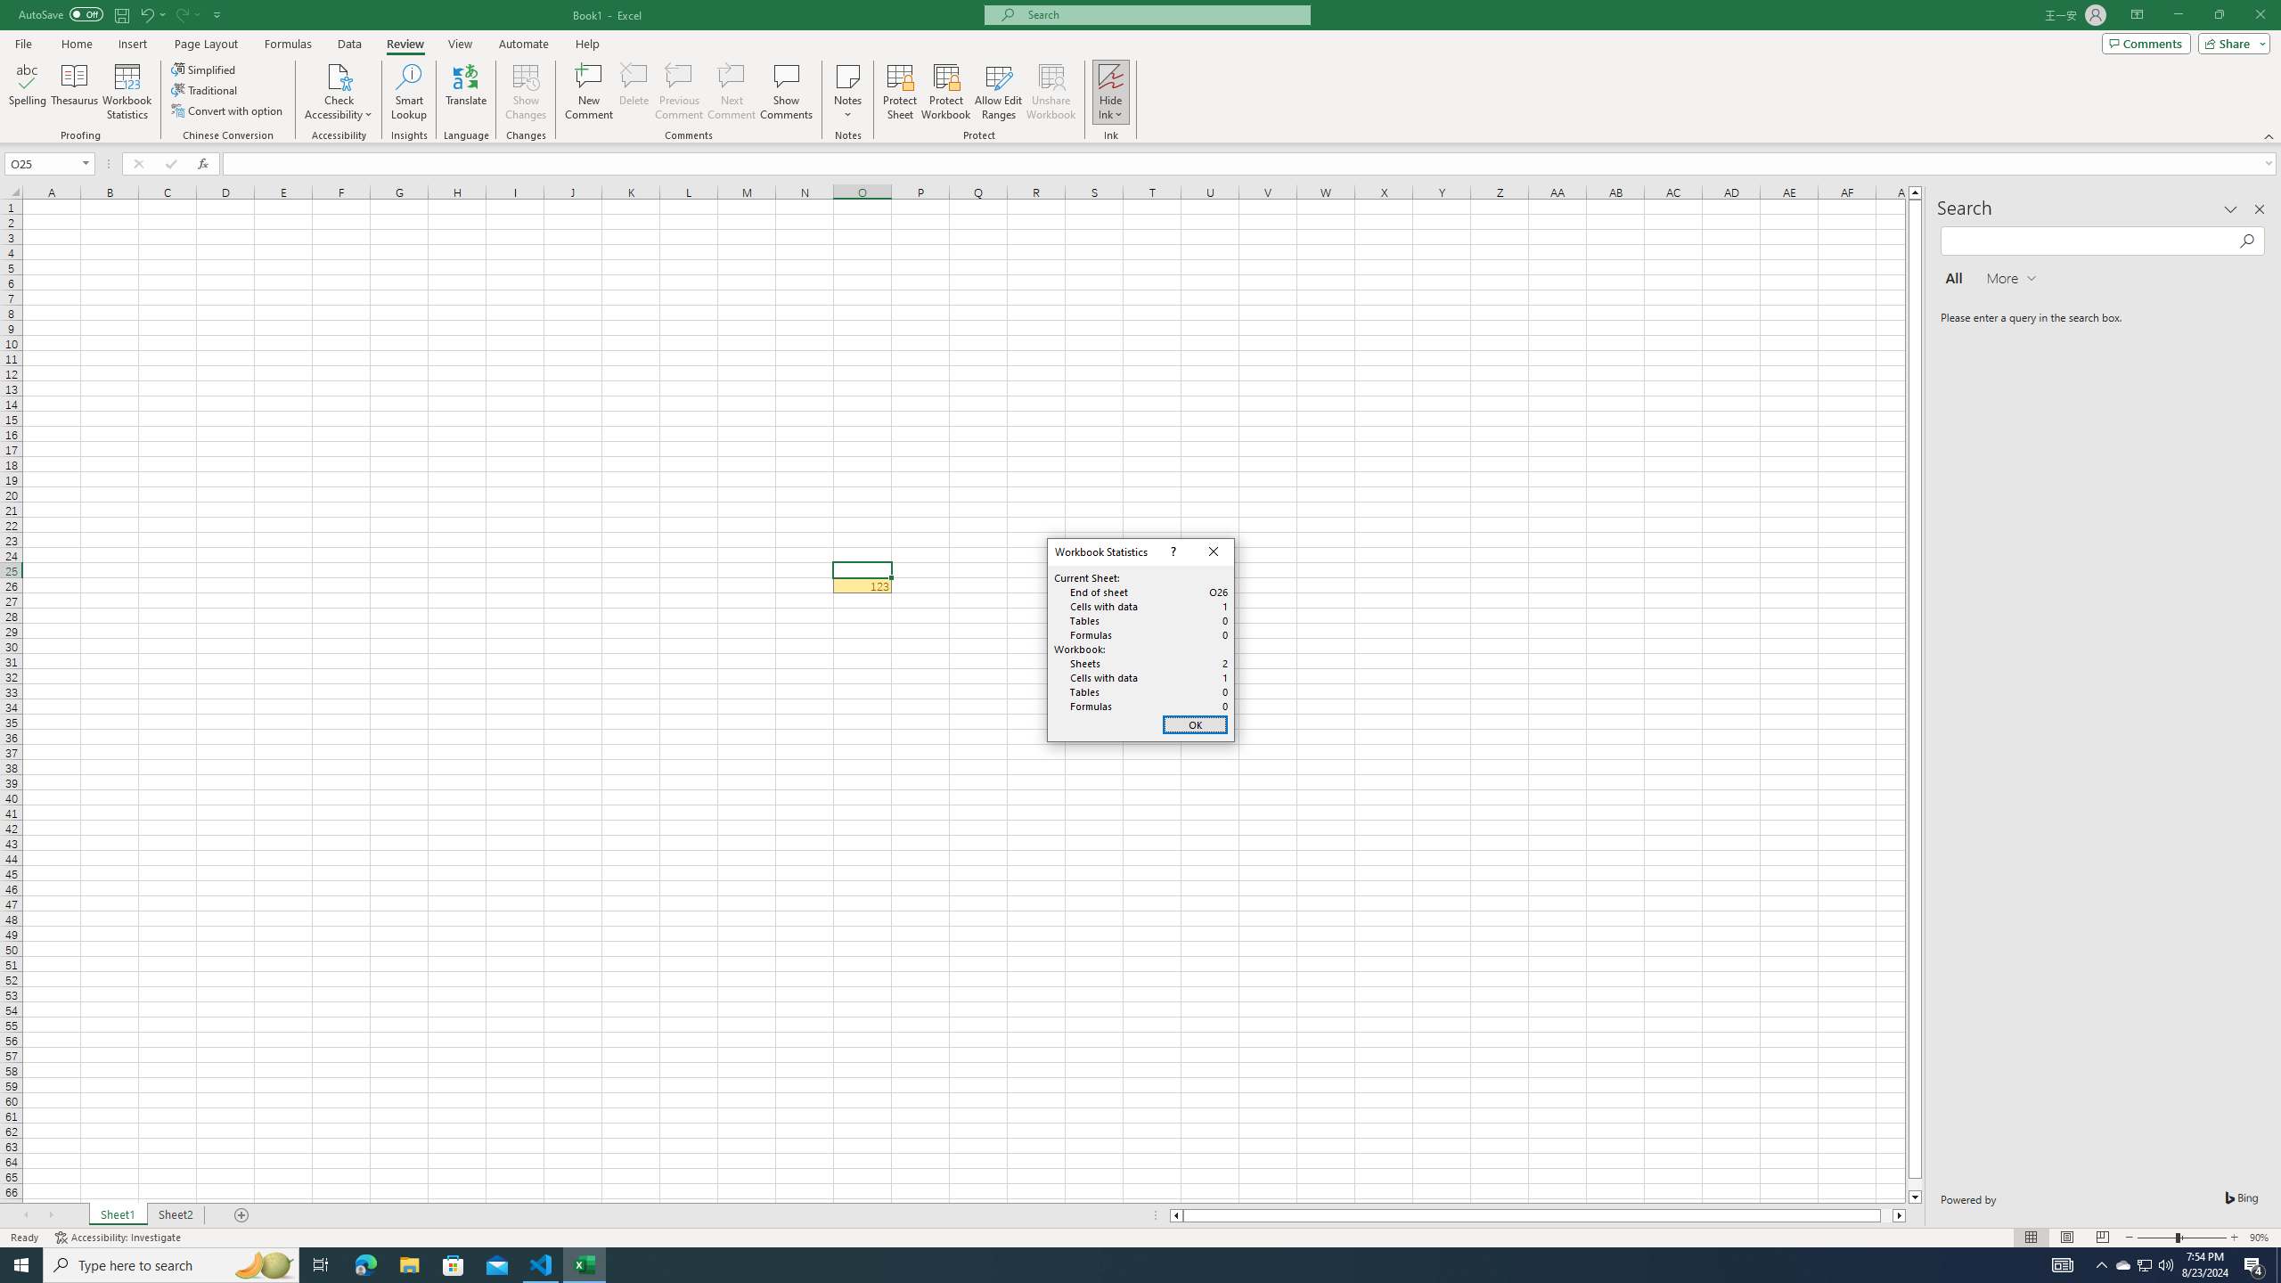  I want to click on Running applications, so click(1124, 1265).